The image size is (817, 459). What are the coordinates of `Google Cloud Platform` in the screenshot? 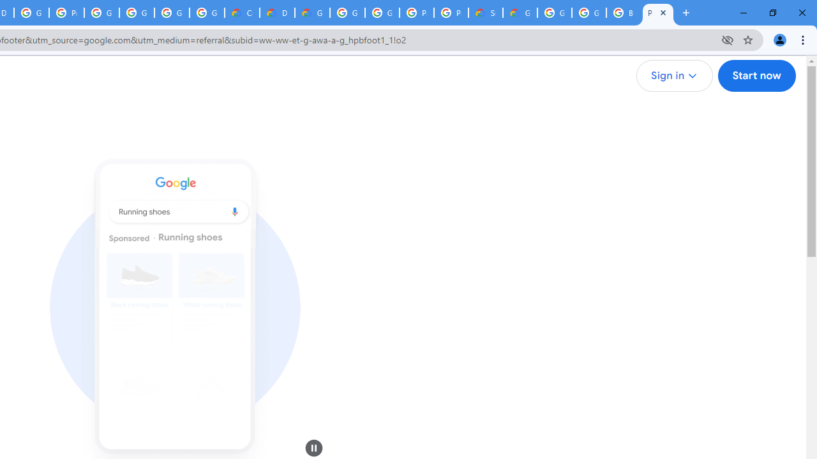 It's located at (382, 13).